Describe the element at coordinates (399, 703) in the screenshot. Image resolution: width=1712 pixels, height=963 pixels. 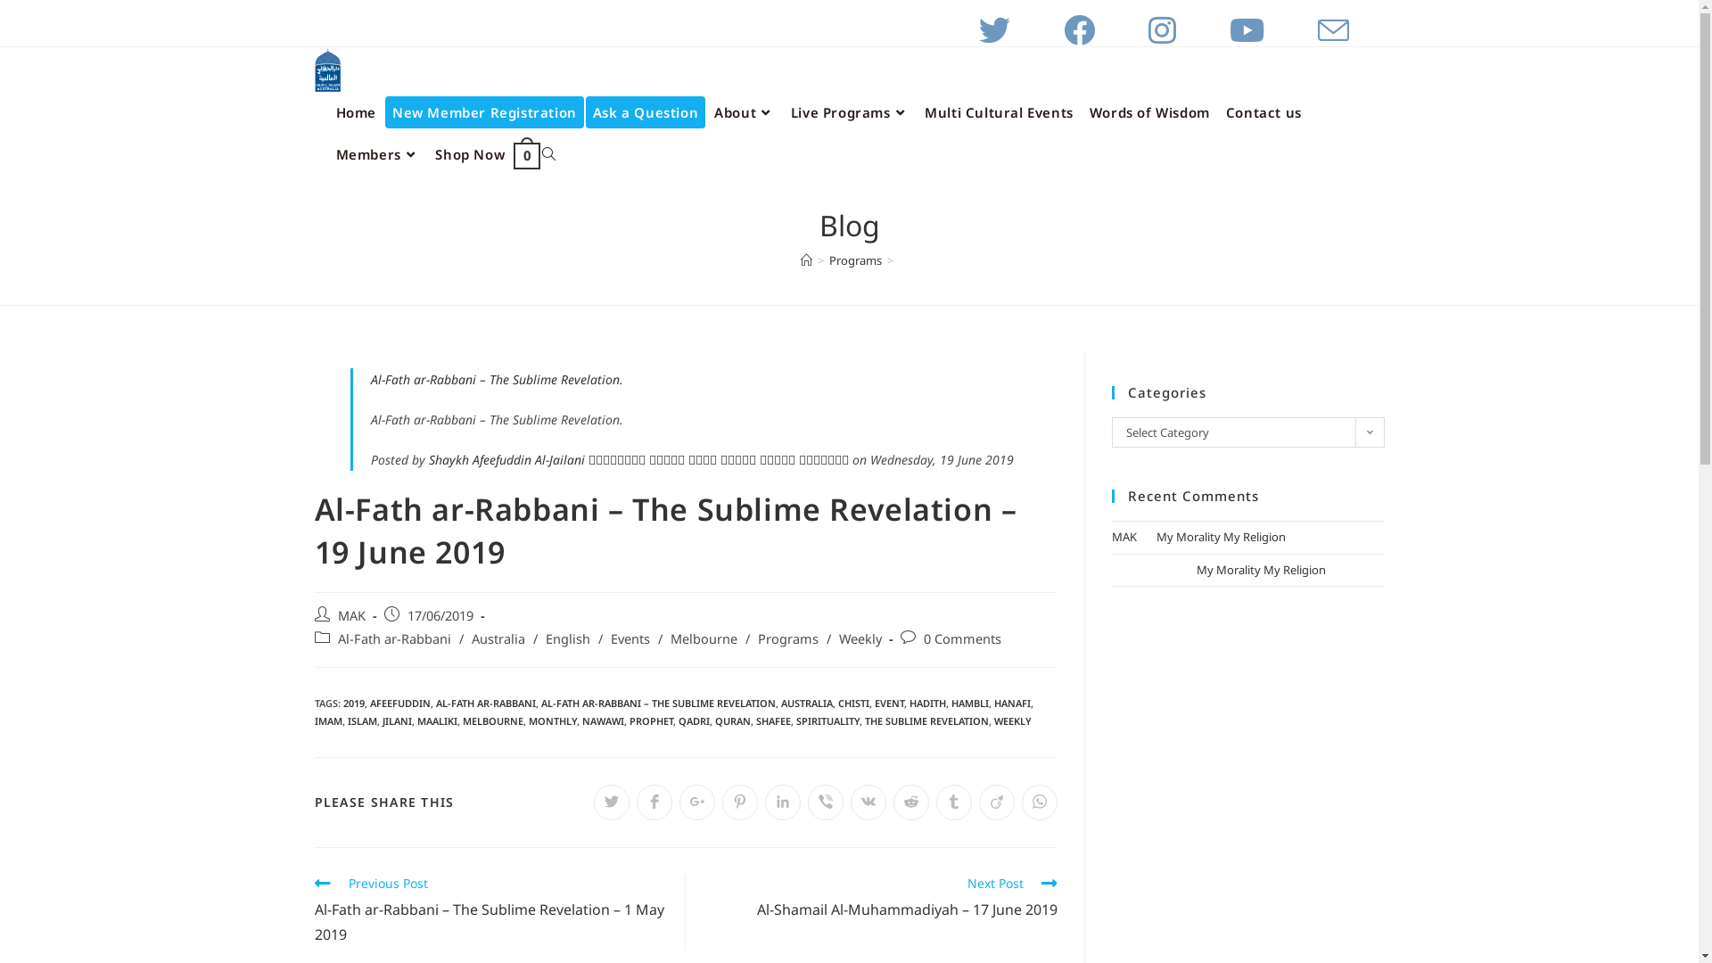
I see `AFEEFUDDIN` at that location.